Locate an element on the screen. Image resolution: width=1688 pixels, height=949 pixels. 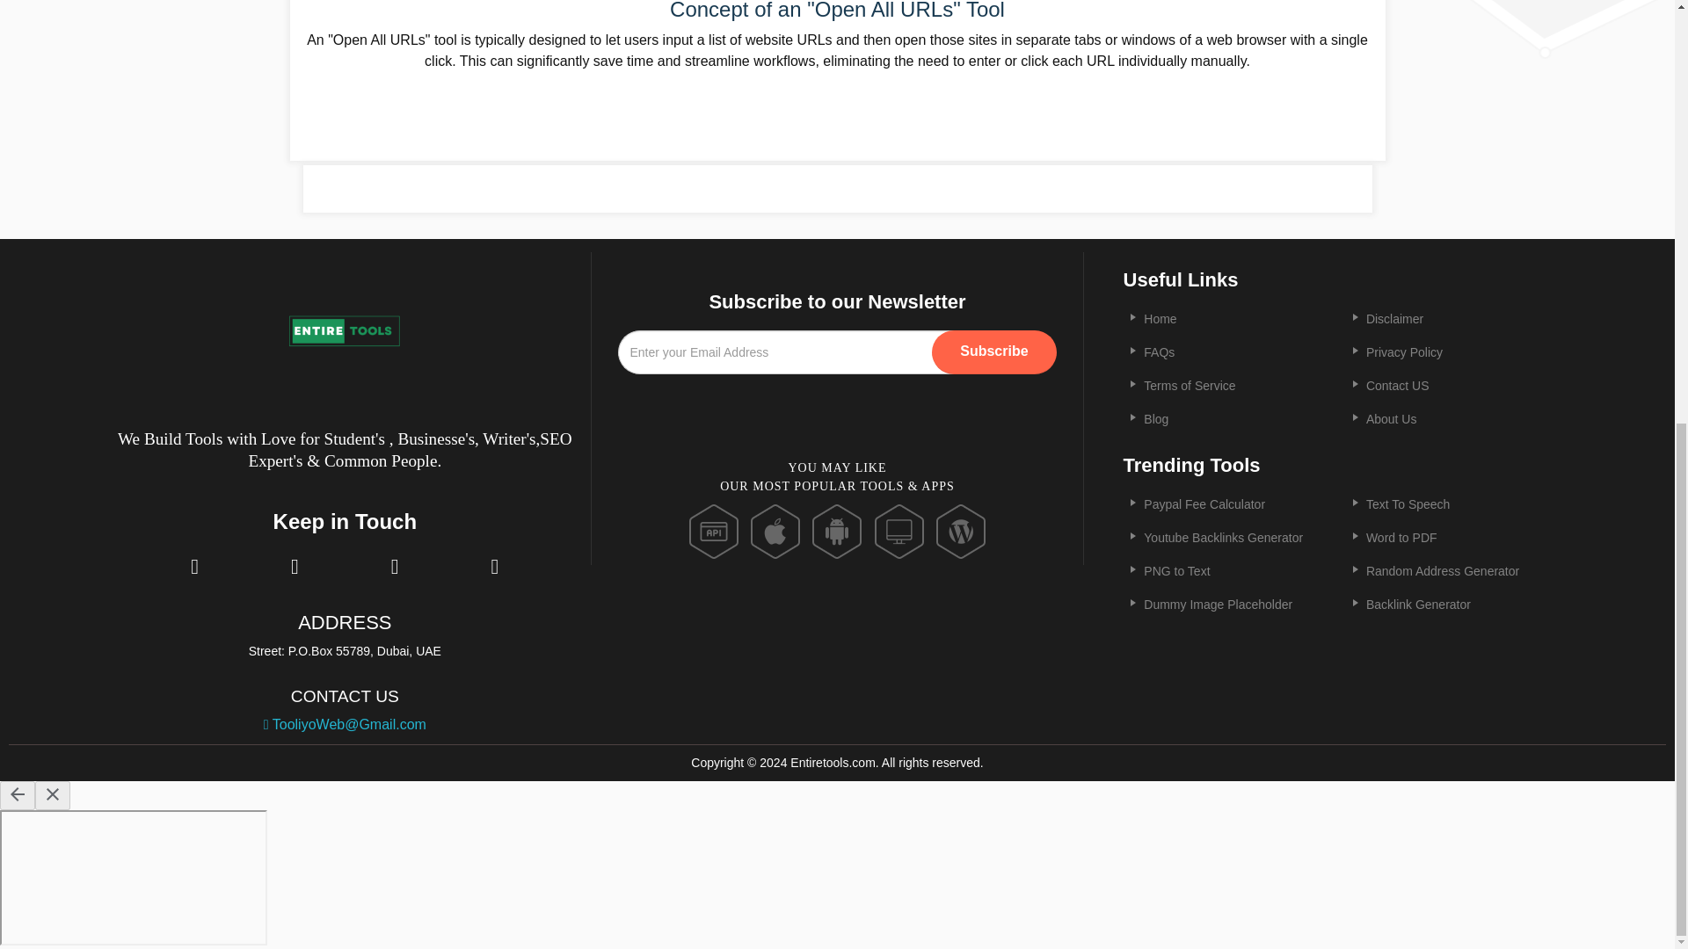
Subscribe is located at coordinates (993, 351).